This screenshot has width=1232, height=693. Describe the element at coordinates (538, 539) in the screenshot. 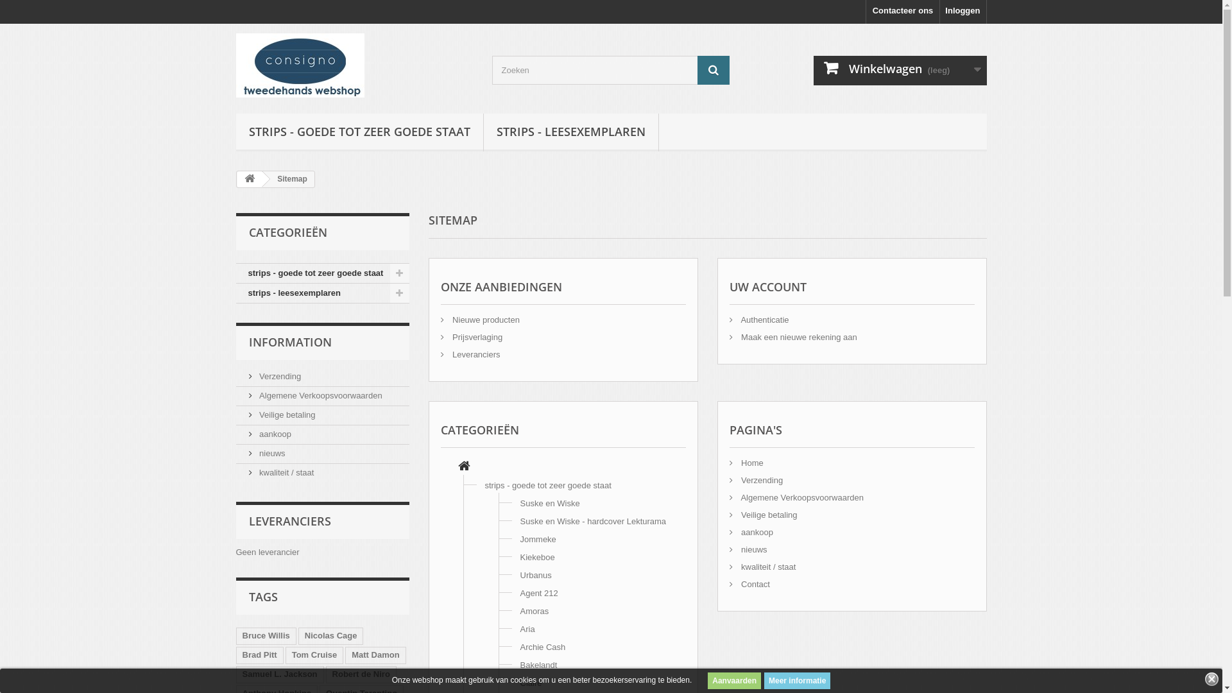

I see `Jommeke` at that location.